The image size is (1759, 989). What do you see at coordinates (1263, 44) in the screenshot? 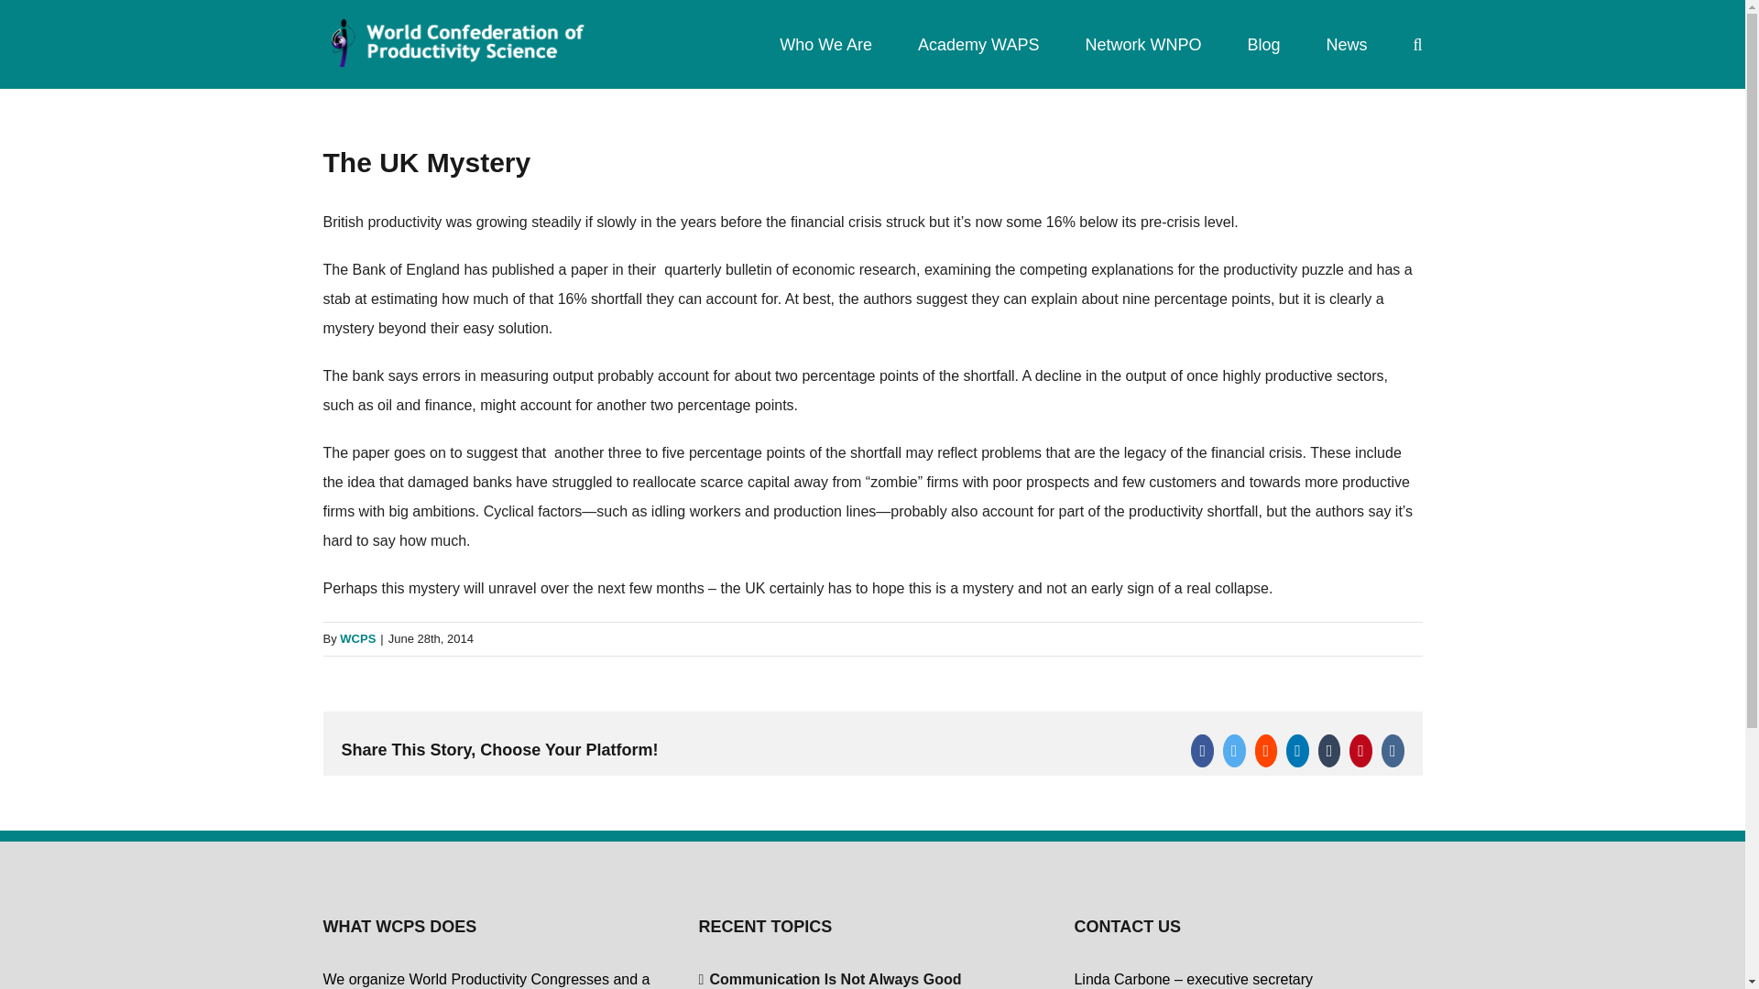
I see `Blog` at bounding box center [1263, 44].